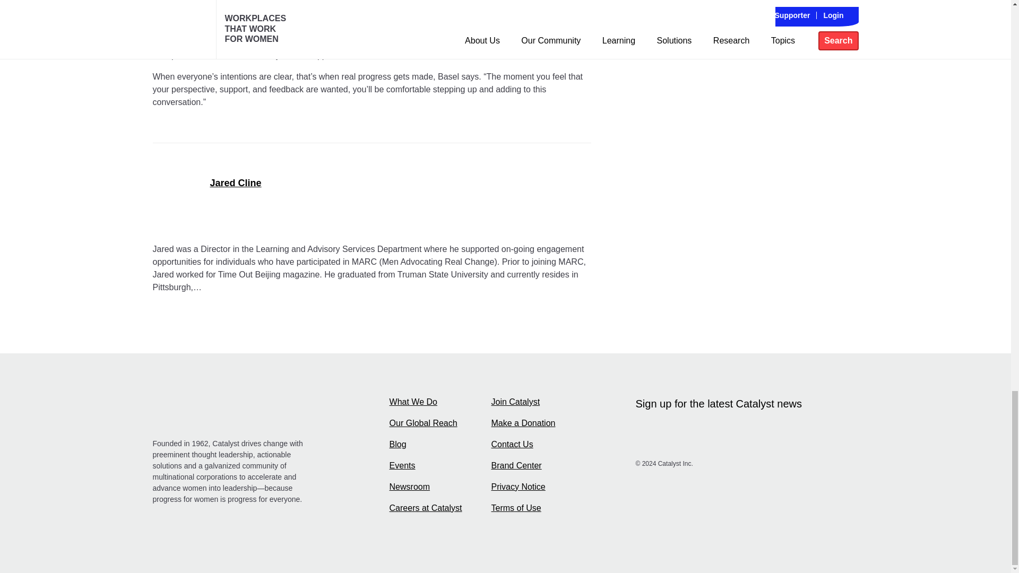 Image resolution: width=1019 pixels, height=573 pixels. What do you see at coordinates (231, 413) in the screenshot?
I see `Home` at bounding box center [231, 413].